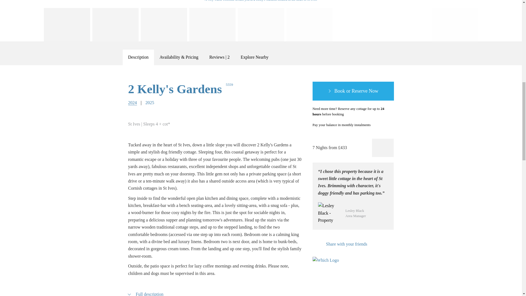 The width and height of the screenshot is (526, 296). I want to click on Full description, so click(146, 293).